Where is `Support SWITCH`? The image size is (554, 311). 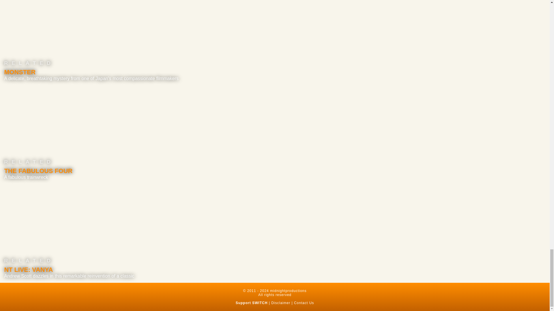 Support SWITCH is located at coordinates (252, 303).